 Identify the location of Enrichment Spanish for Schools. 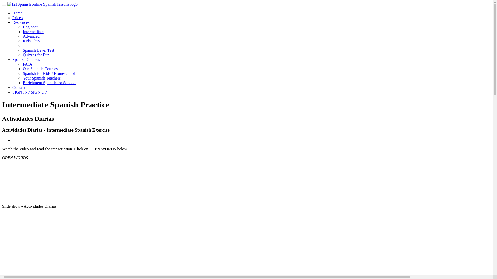
(50, 83).